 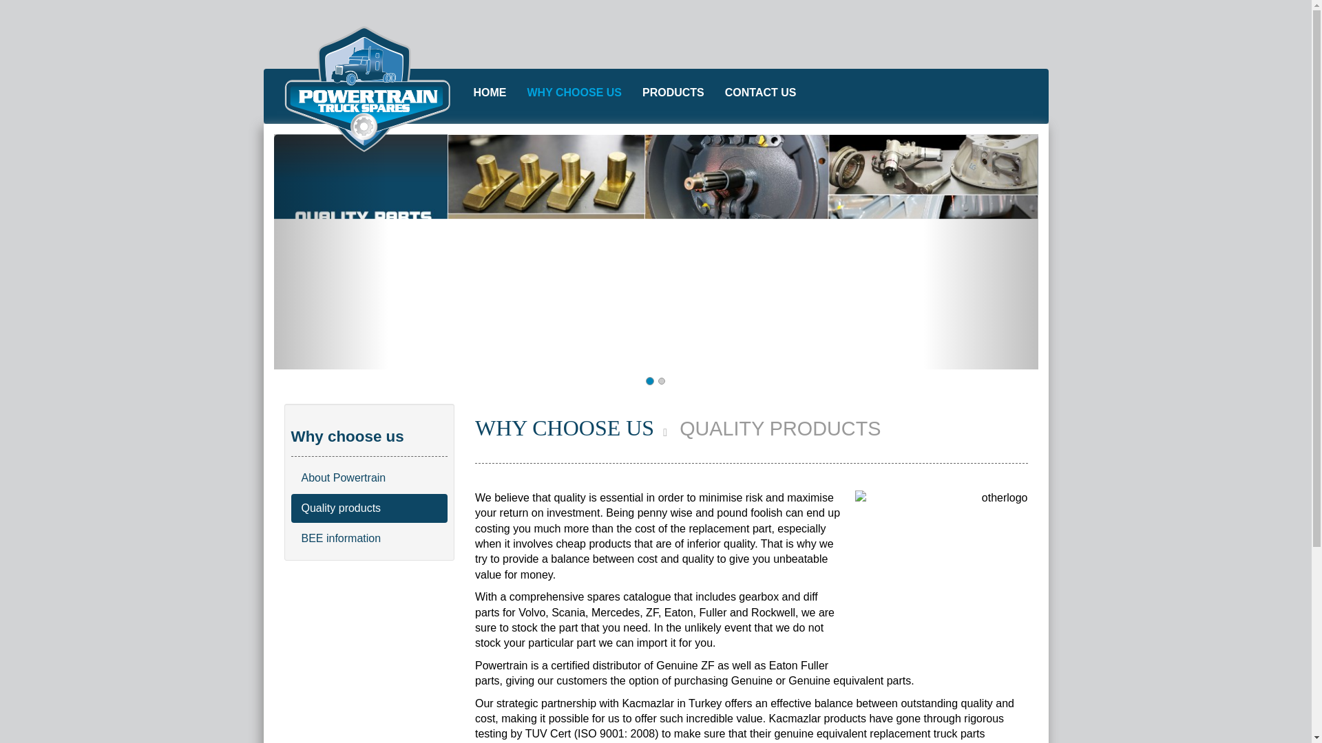 I want to click on CONTACT US, so click(x=760, y=92).